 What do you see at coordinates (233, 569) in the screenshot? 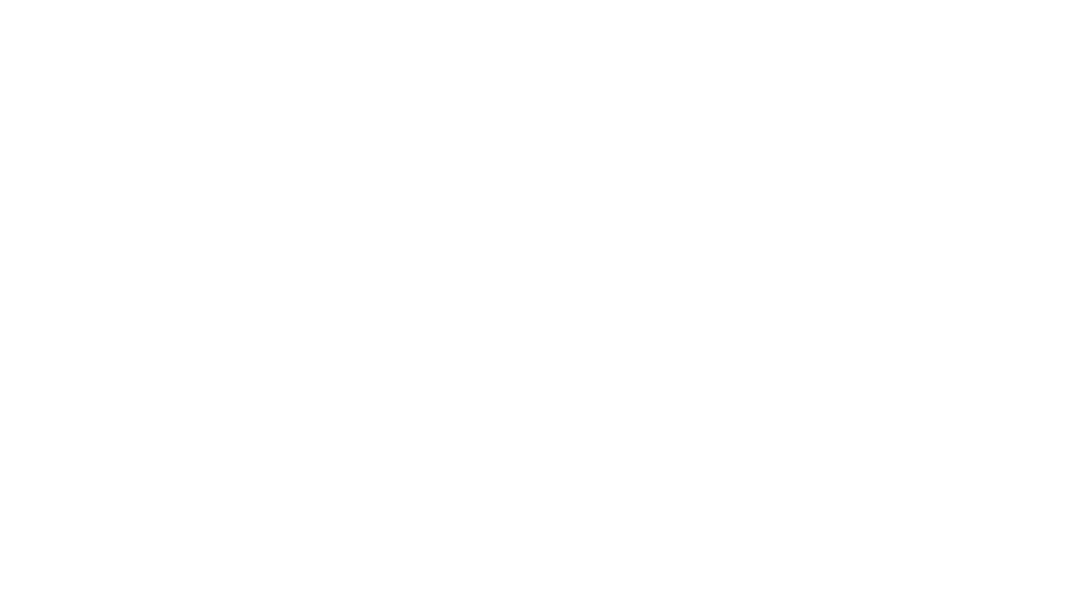
I see `Language Chinese (Simplified, Mainland China)` at bounding box center [233, 569].